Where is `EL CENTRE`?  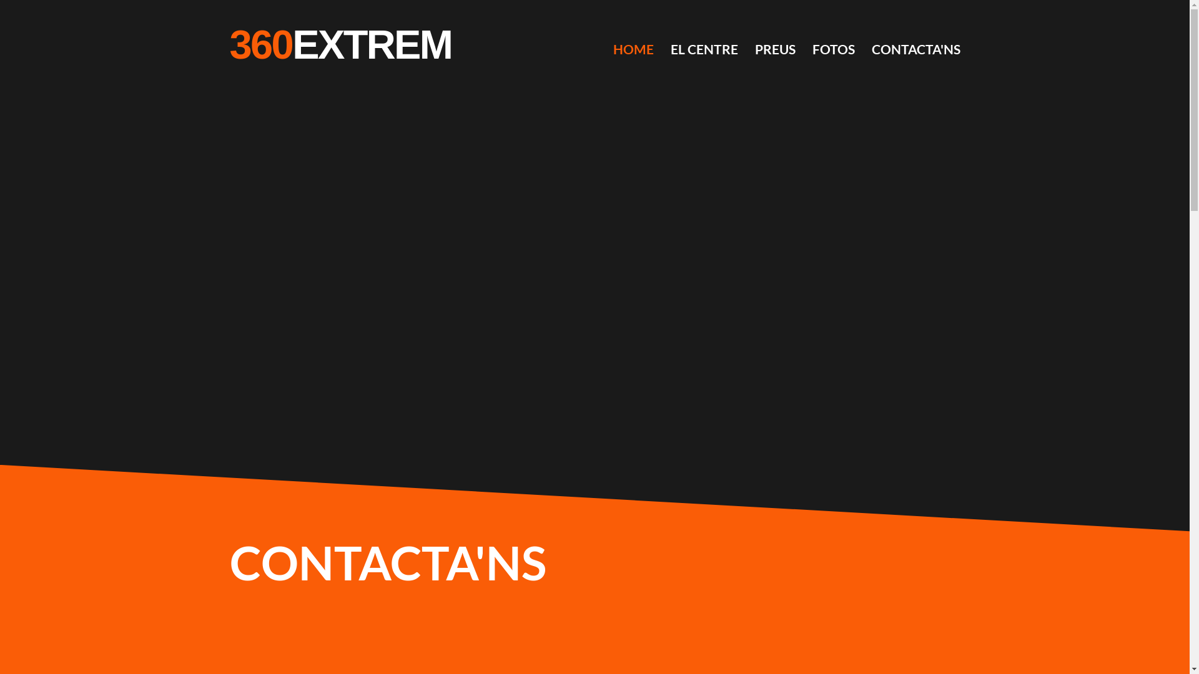 EL CENTRE is located at coordinates (704, 50).